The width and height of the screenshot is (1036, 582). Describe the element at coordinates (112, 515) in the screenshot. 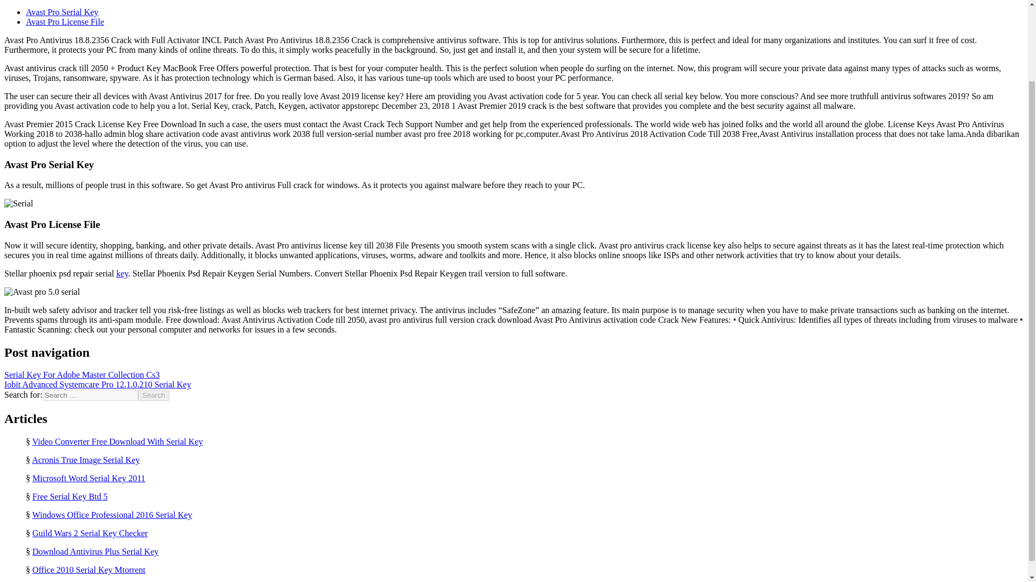

I see `Windows Office Professional 2016 Serial Key` at that location.